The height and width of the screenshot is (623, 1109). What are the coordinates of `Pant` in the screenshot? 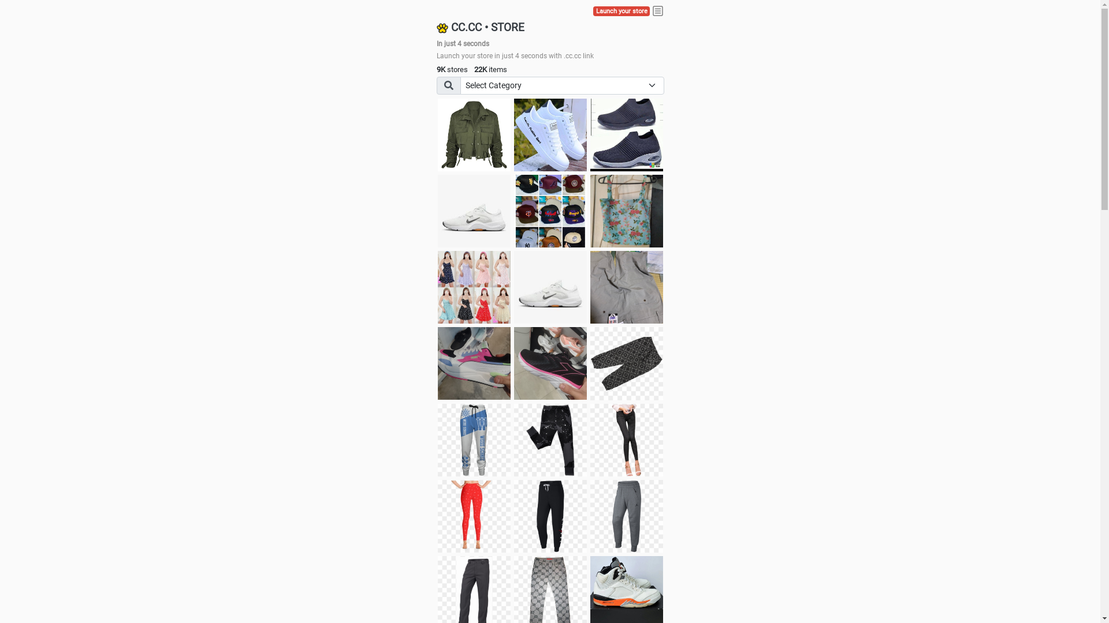 It's located at (627, 516).